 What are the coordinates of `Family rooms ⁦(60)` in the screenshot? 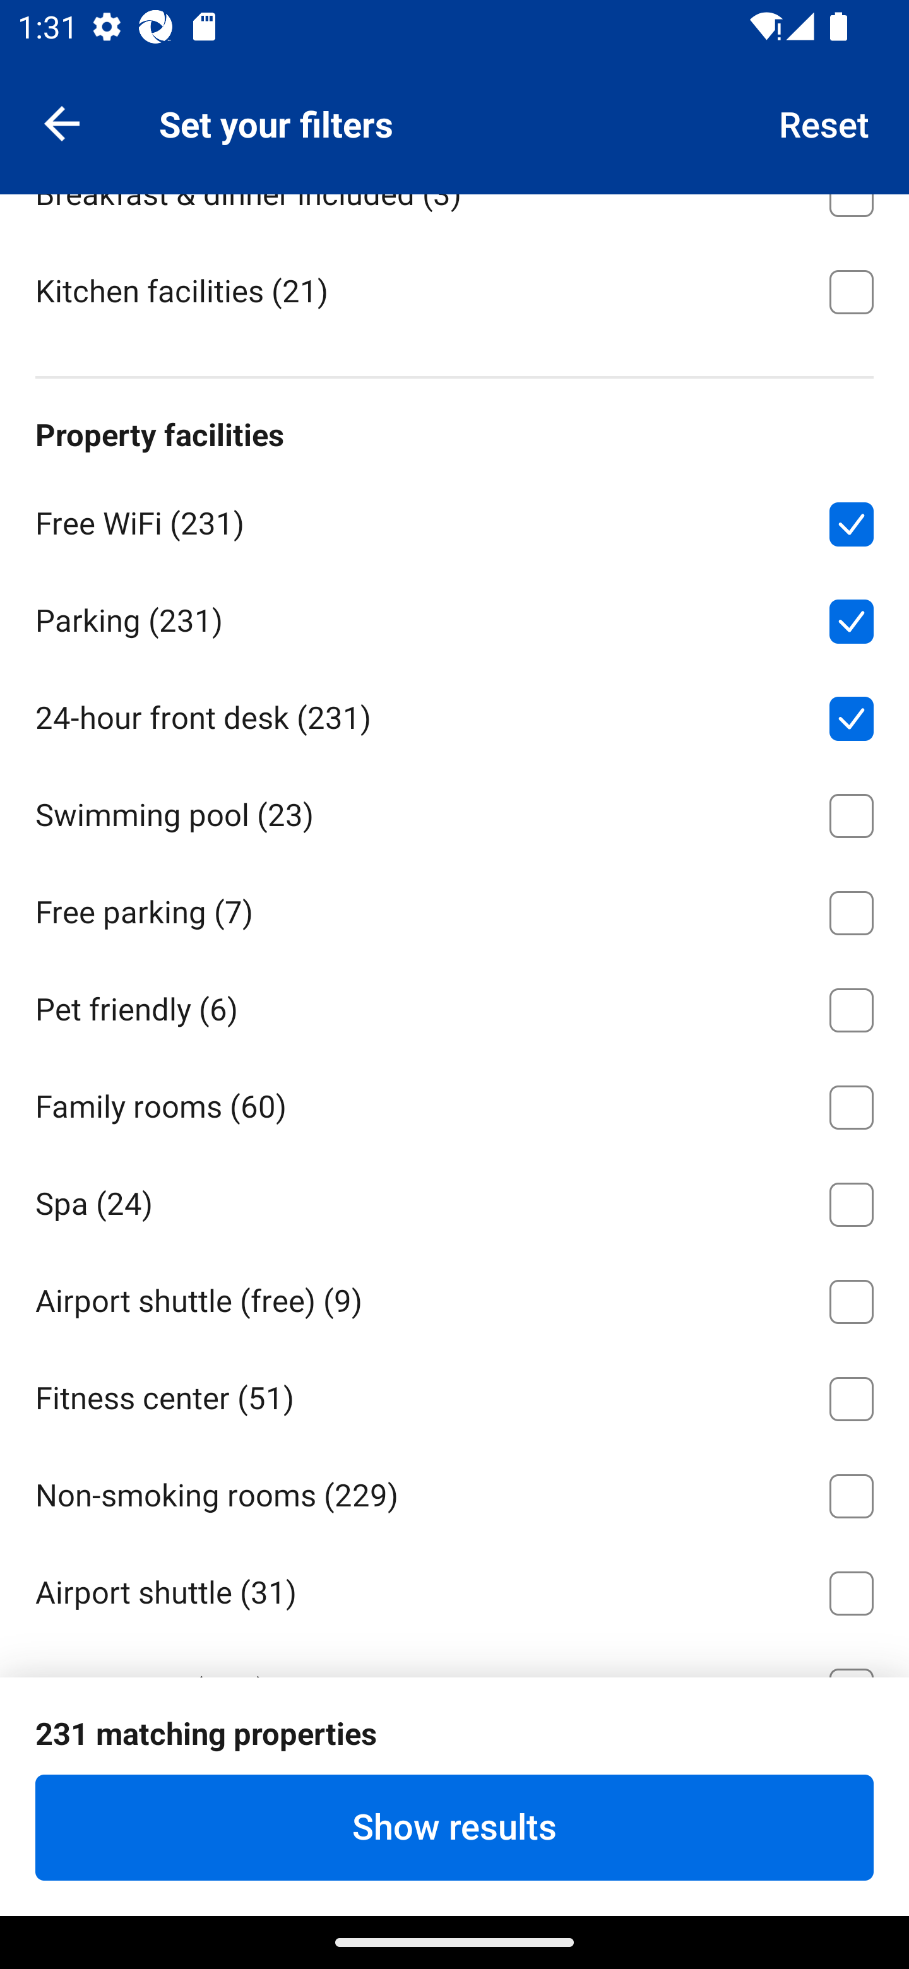 It's located at (454, 1103).